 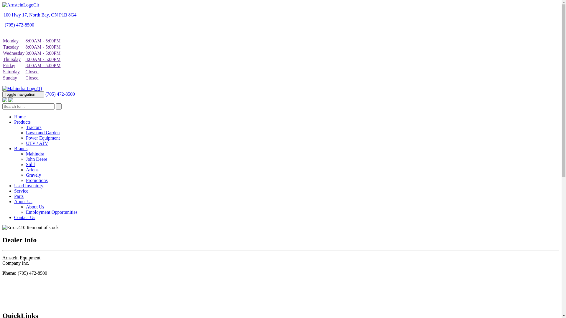 What do you see at coordinates (5, 293) in the screenshot?
I see ` ` at bounding box center [5, 293].